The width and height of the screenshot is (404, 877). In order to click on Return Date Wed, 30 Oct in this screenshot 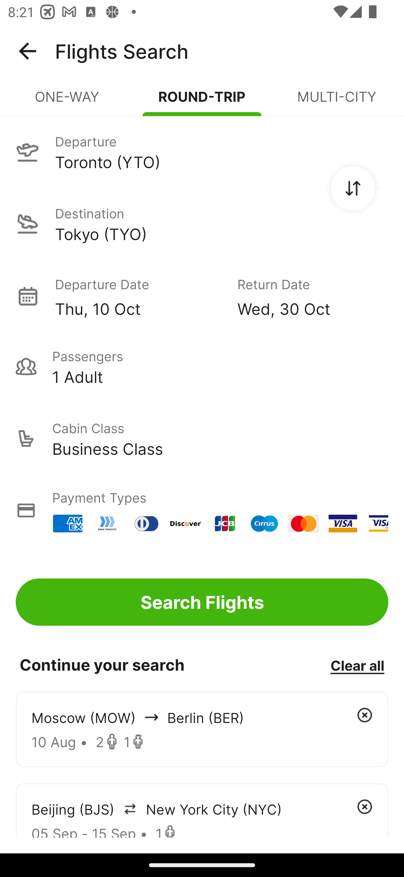, I will do `click(305, 296)`.